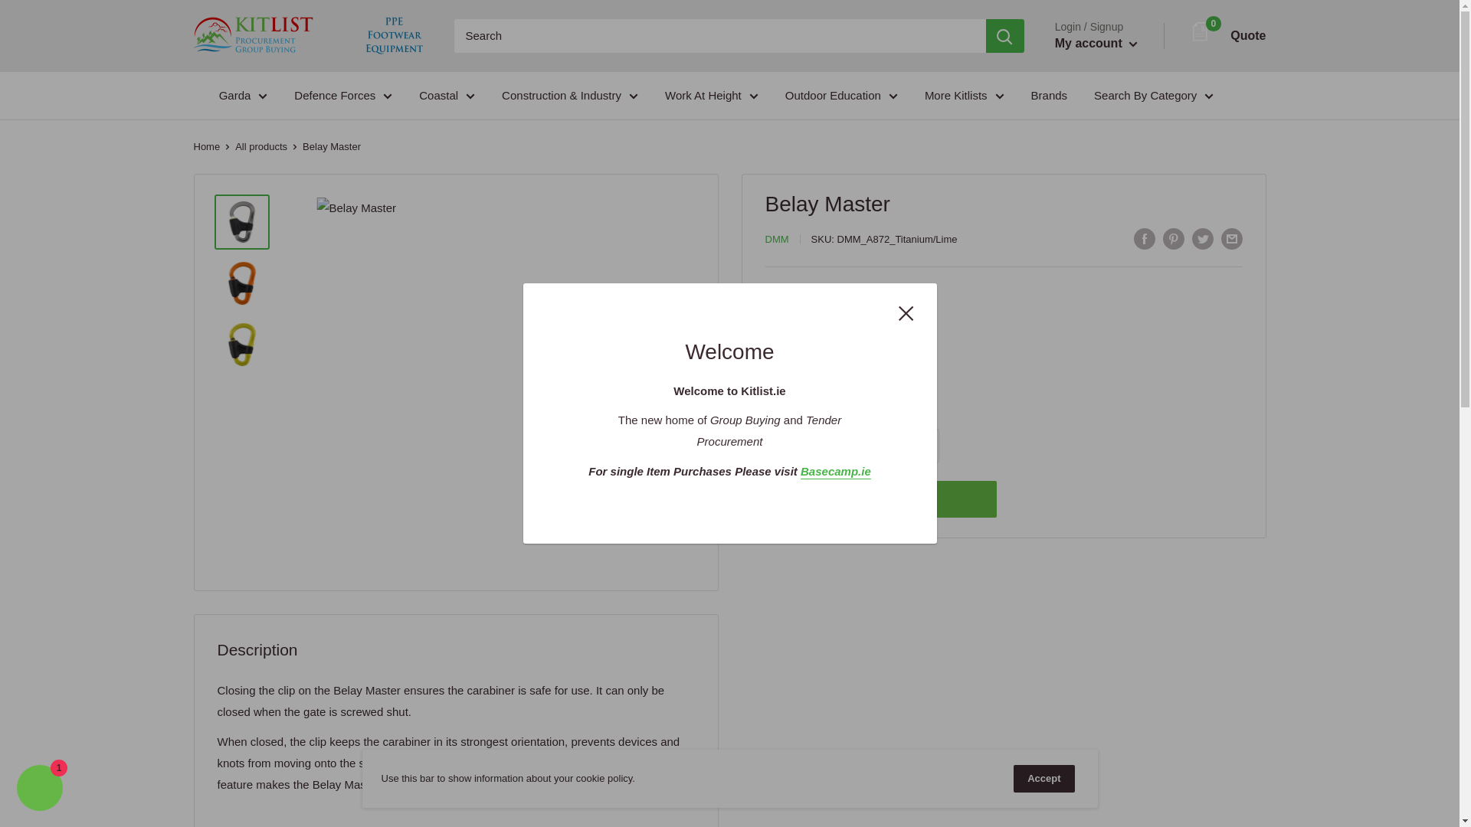  What do you see at coordinates (40, 789) in the screenshot?
I see `Shopify online store chat` at bounding box center [40, 789].